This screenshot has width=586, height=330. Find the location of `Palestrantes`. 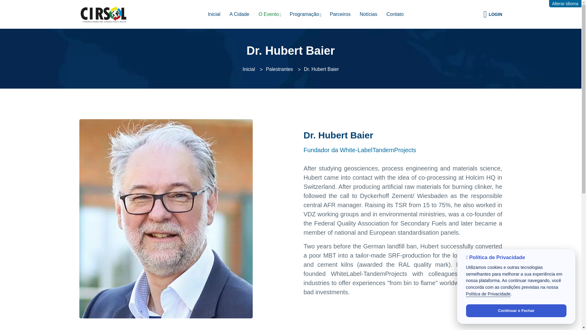

Palestrantes is located at coordinates (280, 69).